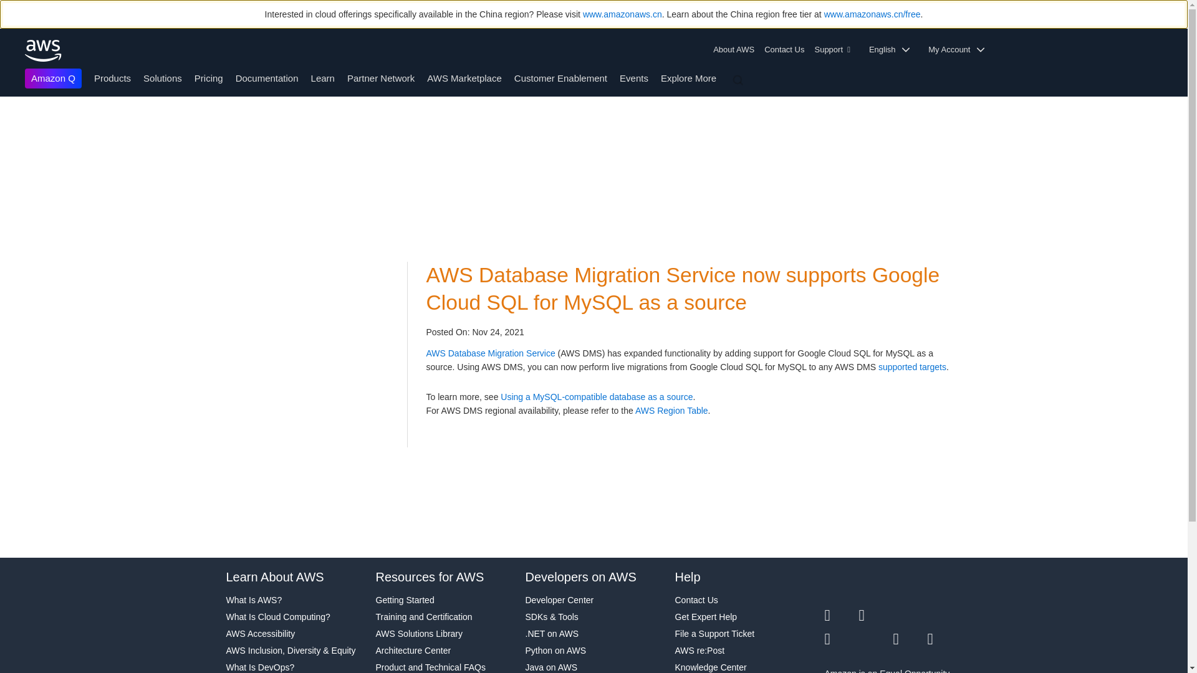 Image resolution: width=1197 pixels, height=673 pixels. What do you see at coordinates (784, 50) in the screenshot?
I see `Contact Us` at bounding box center [784, 50].